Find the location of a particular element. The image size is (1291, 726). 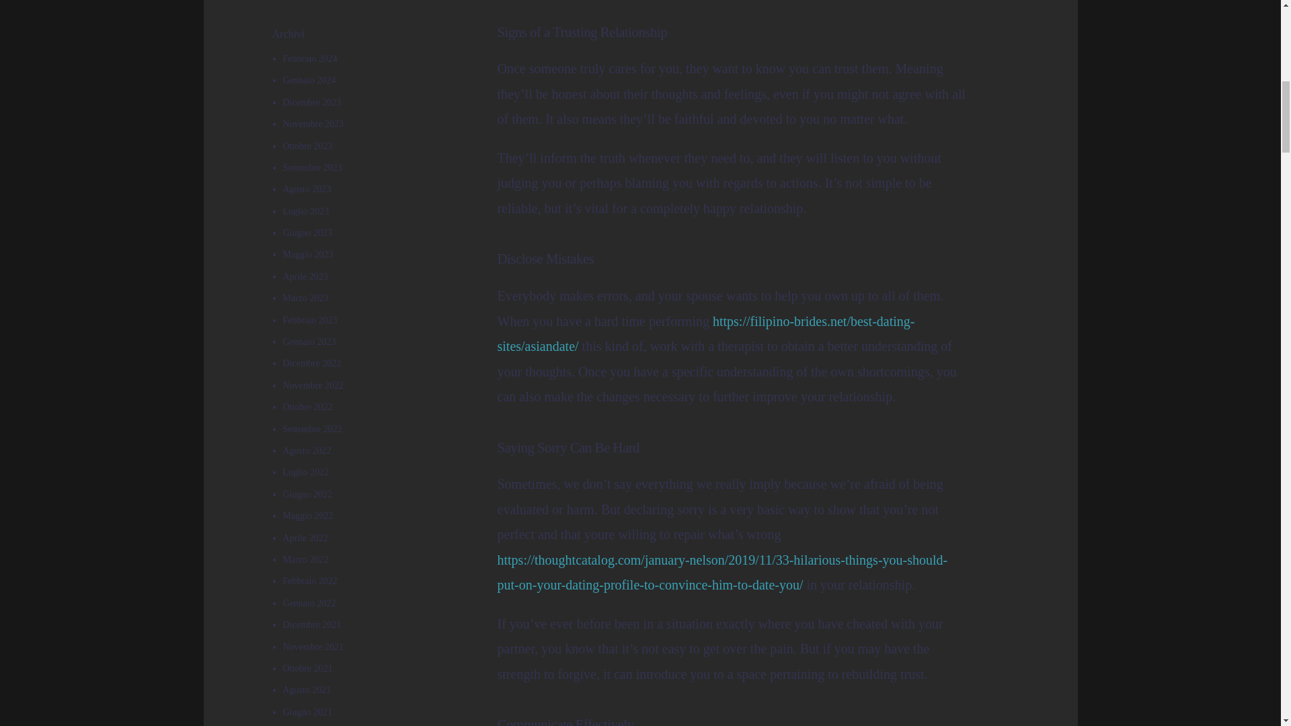

Gennaio 2023 is located at coordinates (309, 341).